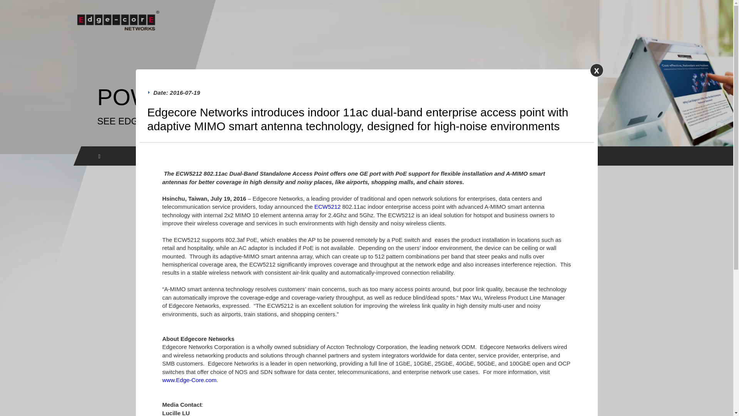  Describe the element at coordinates (189, 380) in the screenshot. I see `www.Edge-Core.com` at that location.